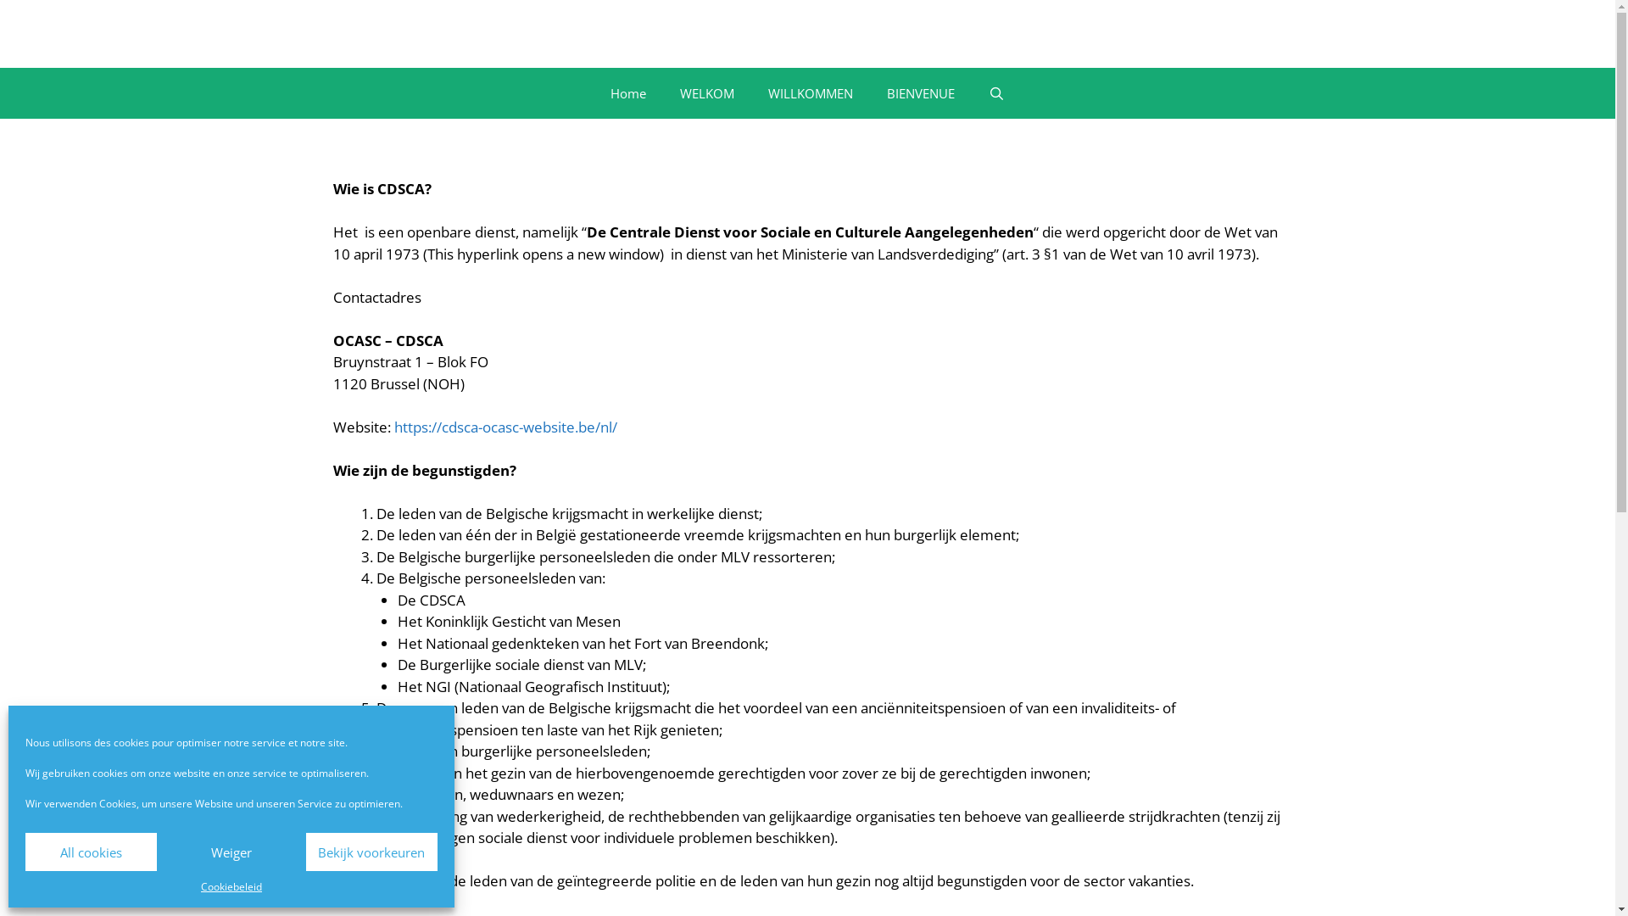 This screenshot has width=1628, height=916. I want to click on WELKOM, so click(707, 93).